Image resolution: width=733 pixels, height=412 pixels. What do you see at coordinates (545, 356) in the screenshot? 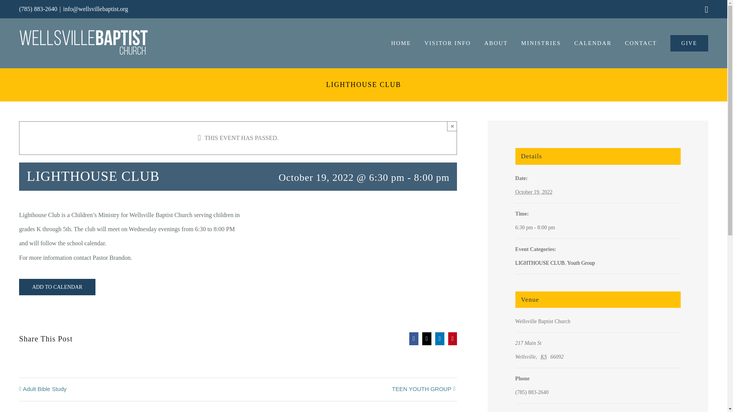
I see `Kansas` at bounding box center [545, 356].